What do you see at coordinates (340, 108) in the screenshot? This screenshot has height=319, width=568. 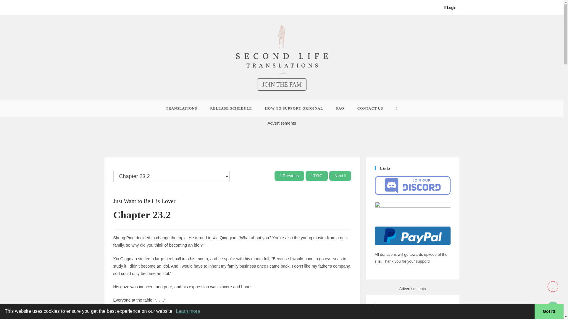 I see `FAQ` at bounding box center [340, 108].